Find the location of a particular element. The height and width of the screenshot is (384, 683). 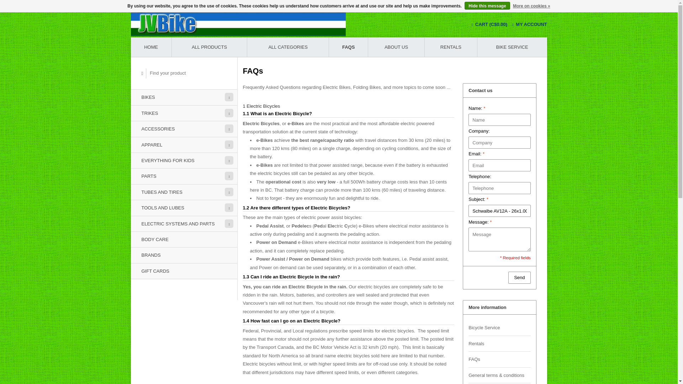

ALL CATEGORIES is located at coordinates (288, 47).